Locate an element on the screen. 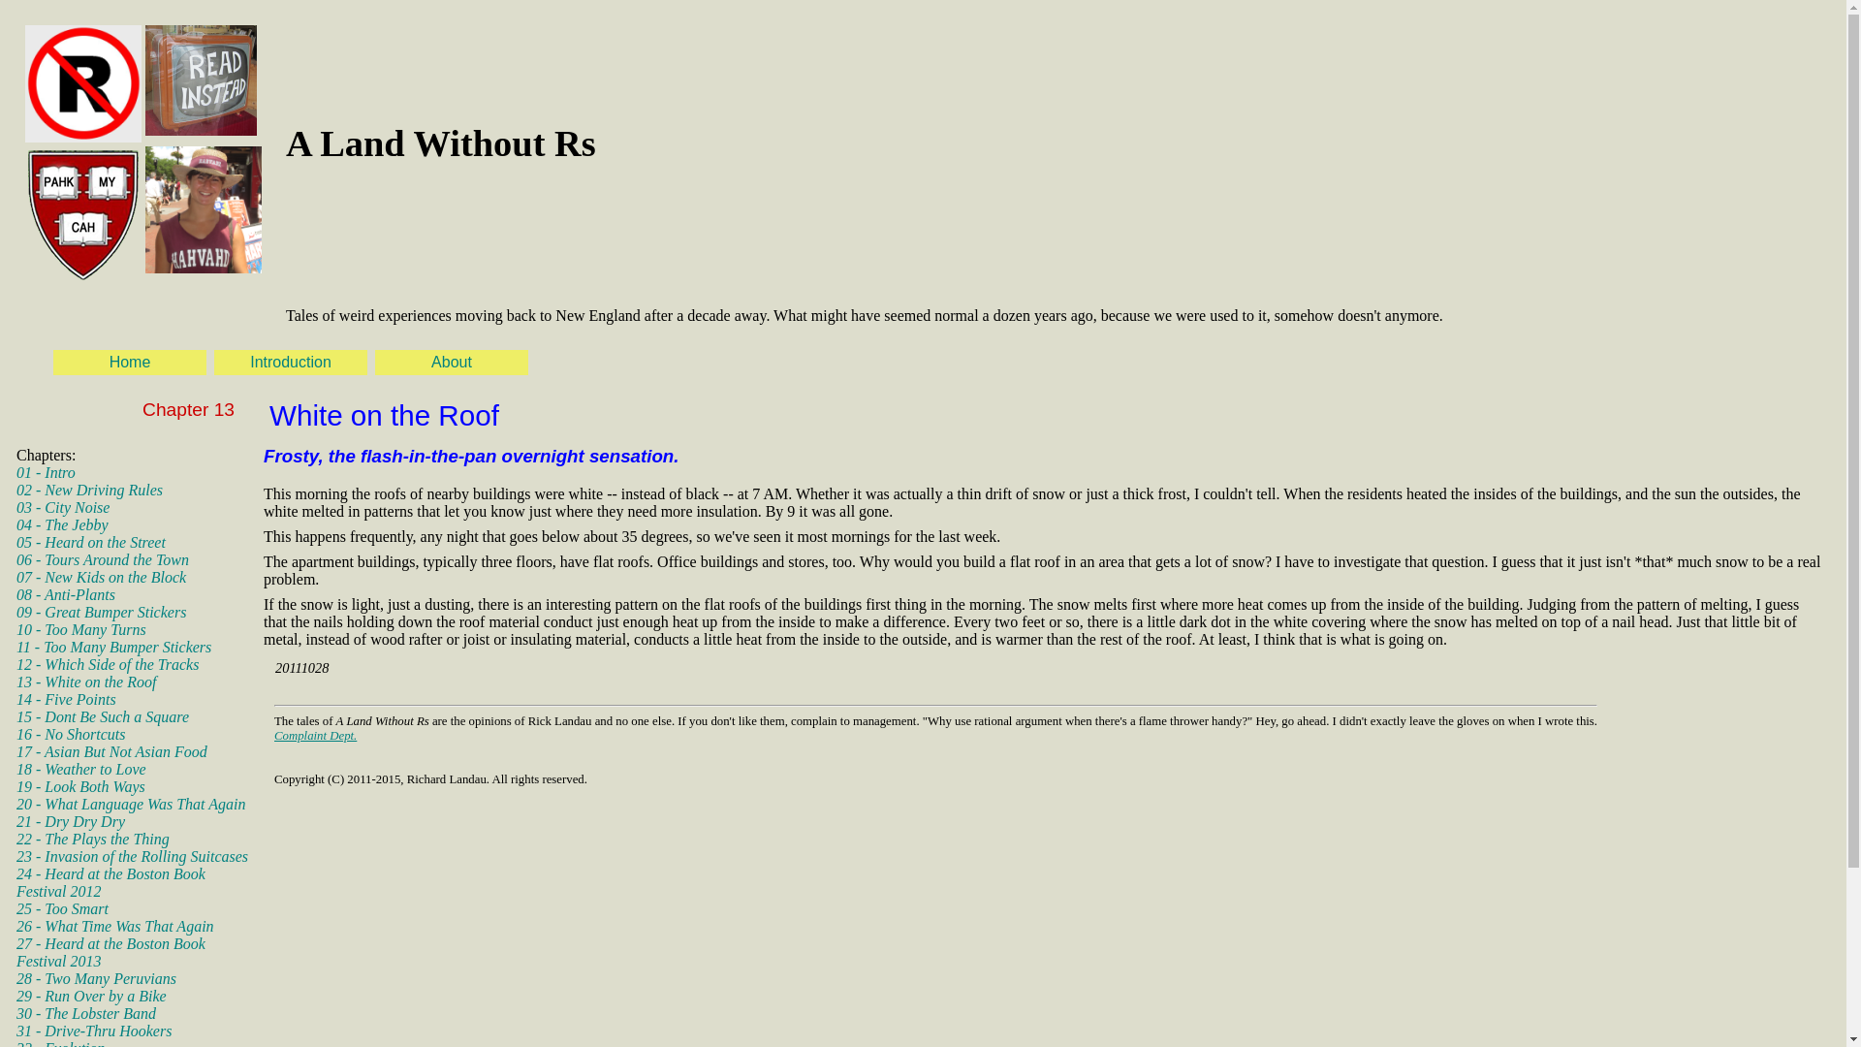 The image size is (1861, 1047). 22 - The Plays the Thing is located at coordinates (93, 839).